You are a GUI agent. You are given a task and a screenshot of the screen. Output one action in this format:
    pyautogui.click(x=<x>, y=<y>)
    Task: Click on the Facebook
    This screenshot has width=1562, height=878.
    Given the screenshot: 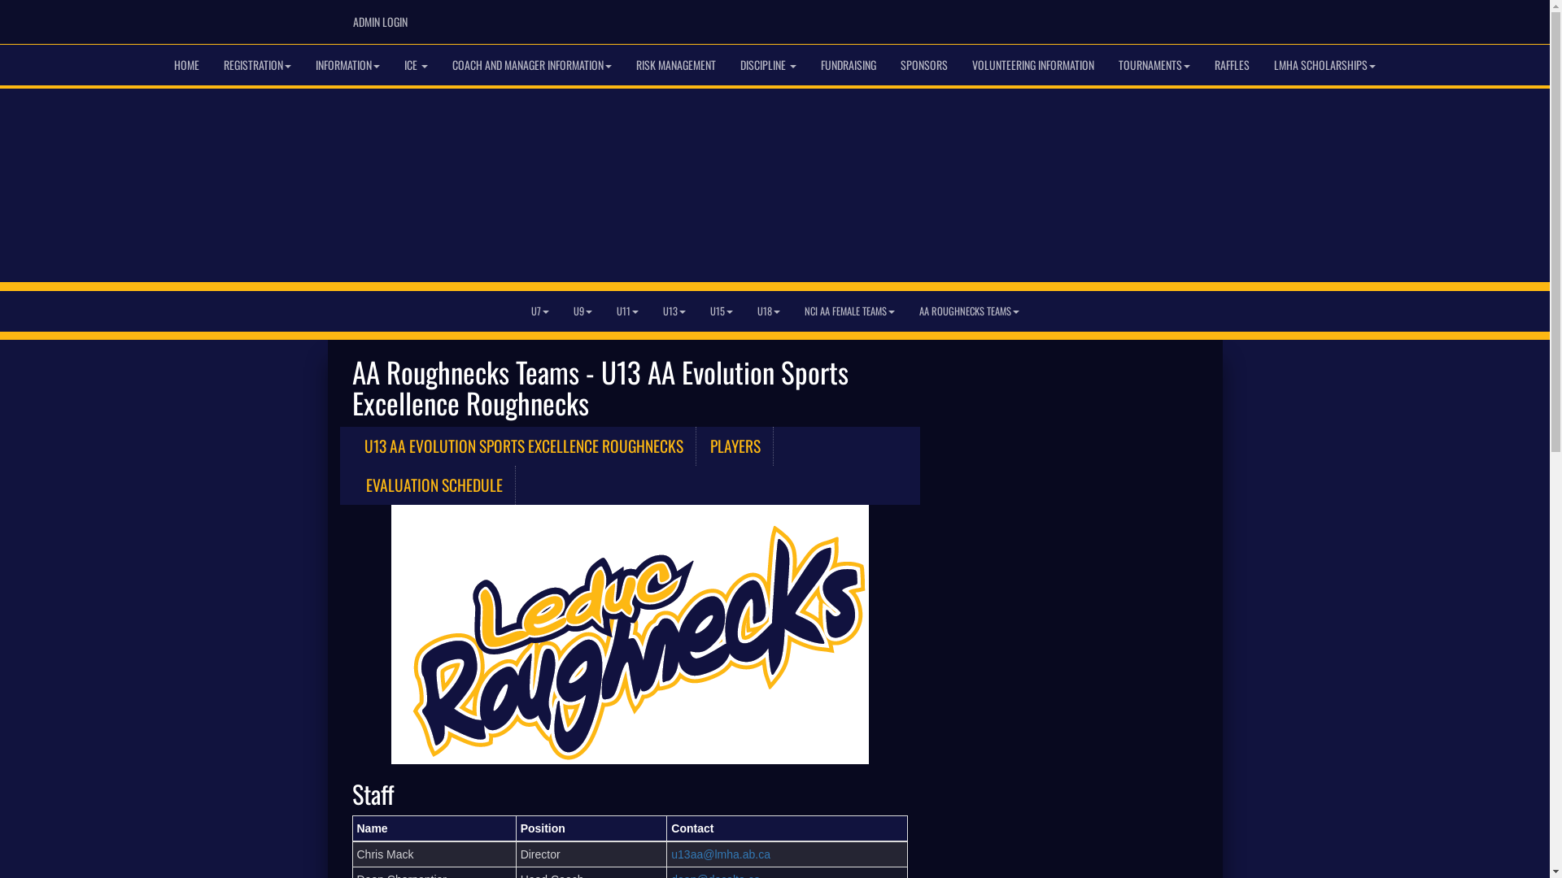 What is the action you would take?
    pyautogui.click(x=1163, y=17)
    